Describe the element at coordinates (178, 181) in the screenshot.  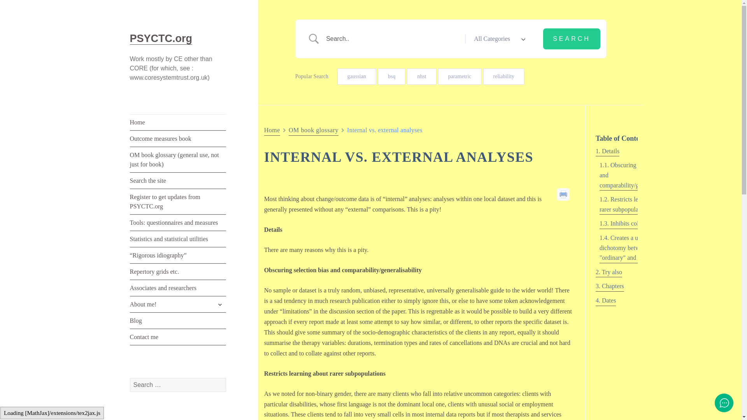
I see `Search the site` at that location.